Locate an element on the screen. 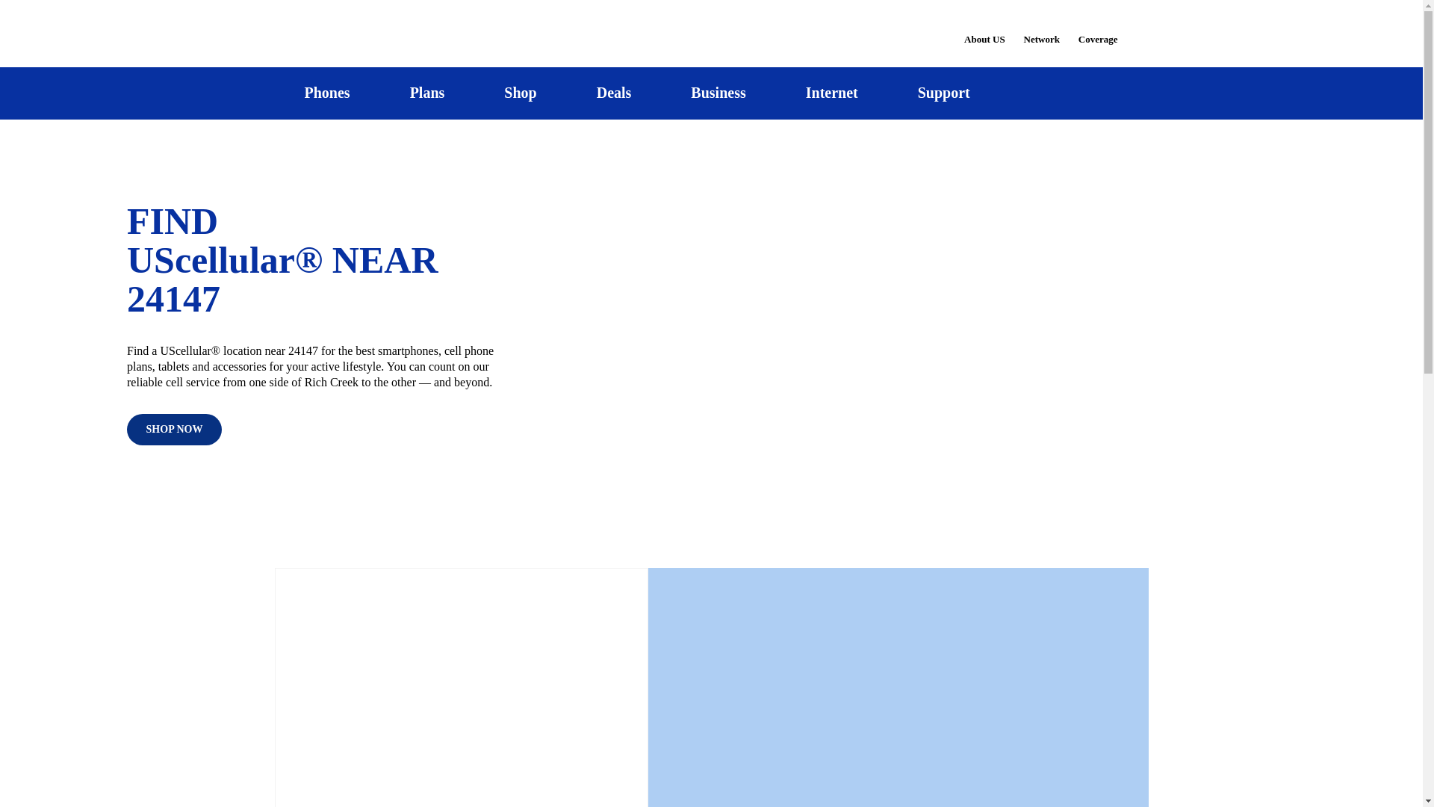  Shop is located at coordinates (520, 93).